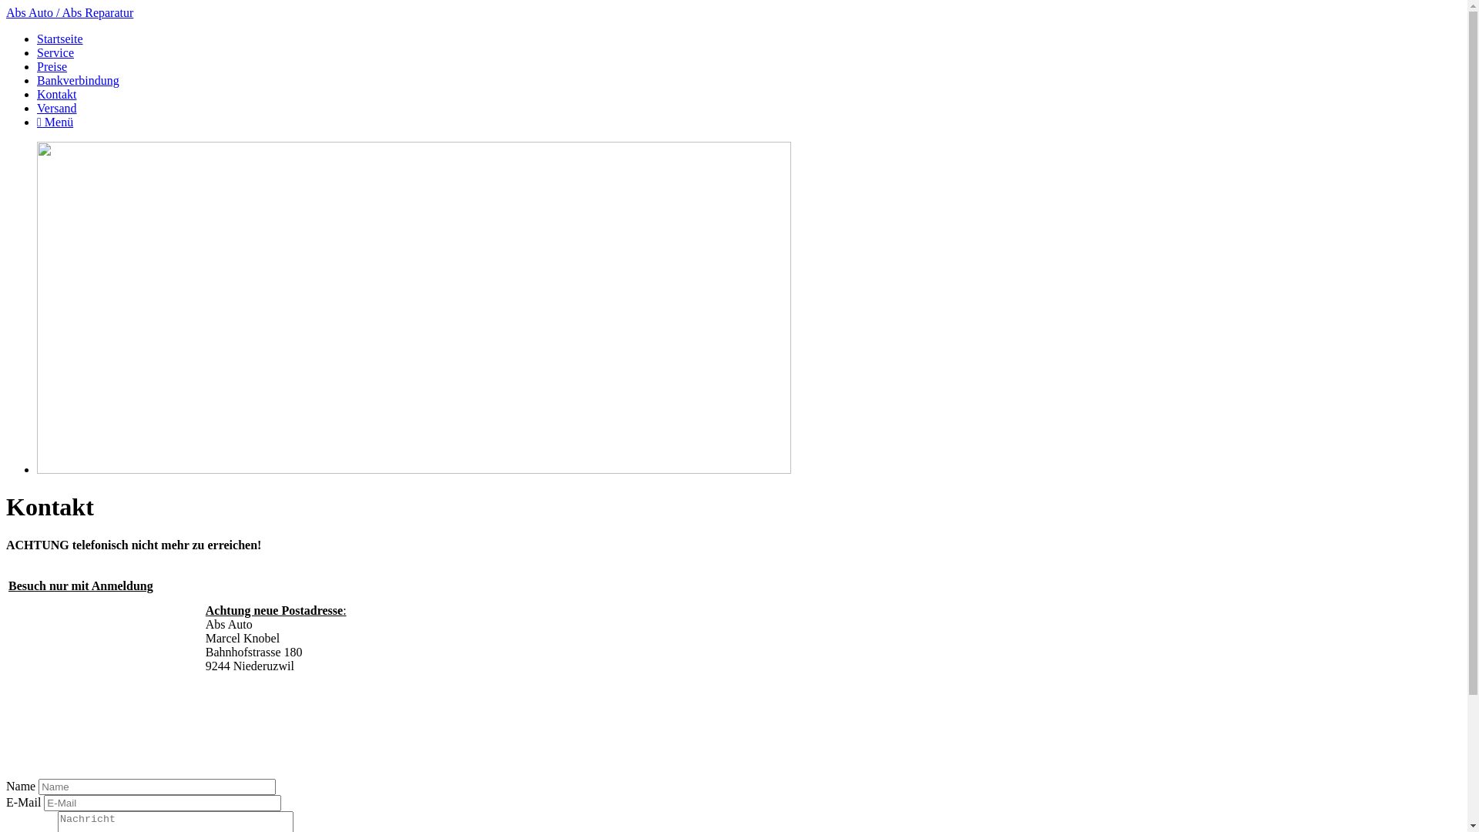 The height and width of the screenshot is (832, 1479). I want to click on Kontakt, so click(57, 94).